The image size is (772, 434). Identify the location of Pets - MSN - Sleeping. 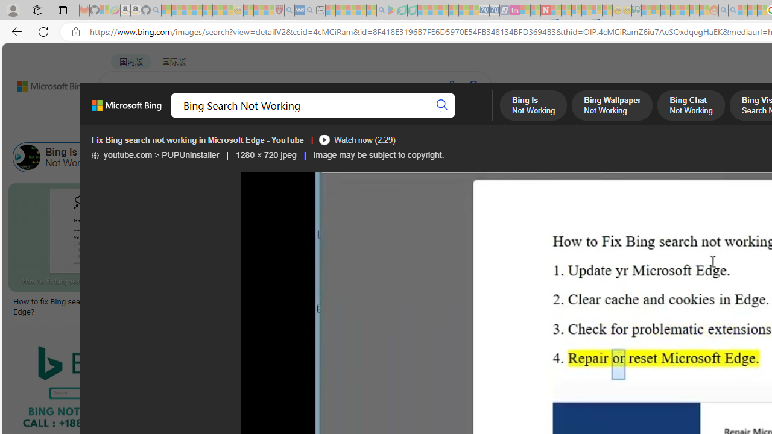
(361, 11).